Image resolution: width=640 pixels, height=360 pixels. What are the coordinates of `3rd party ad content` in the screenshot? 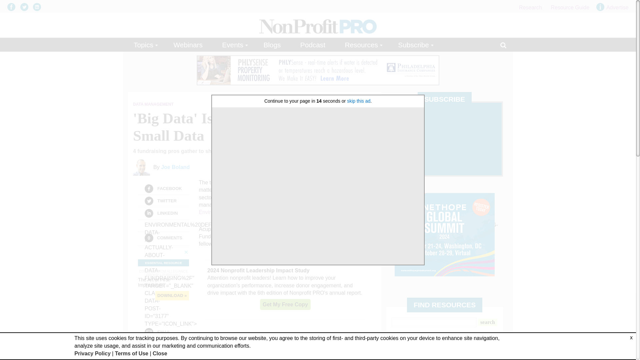 It's located at (285, 289).